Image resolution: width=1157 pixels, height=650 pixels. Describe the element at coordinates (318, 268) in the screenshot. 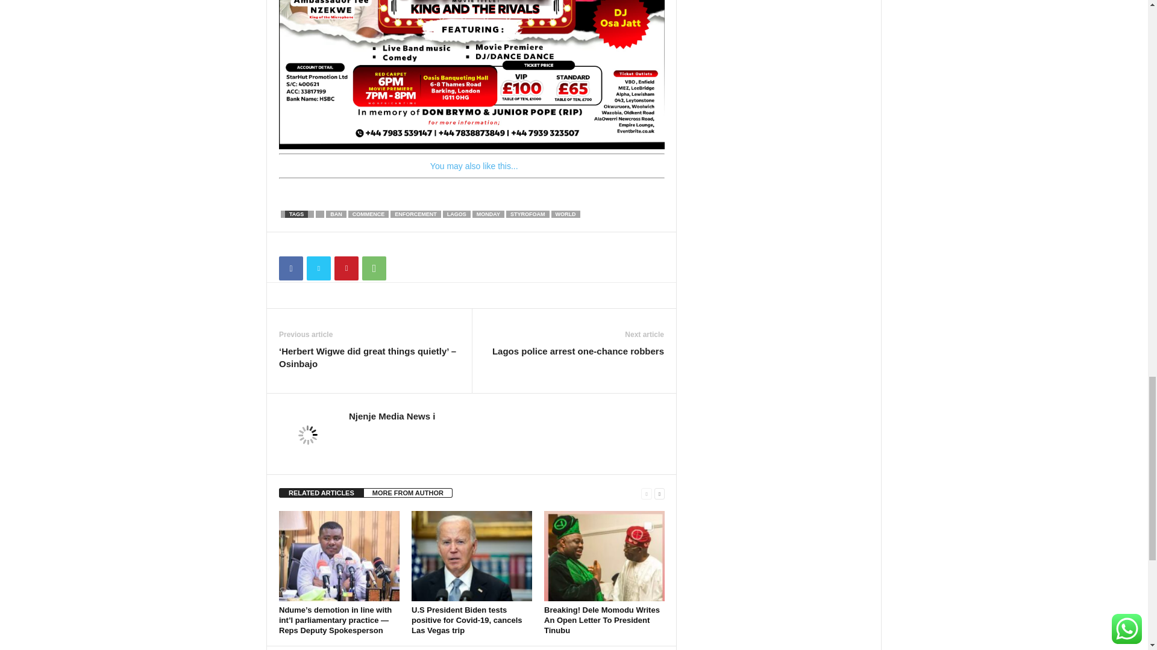

I see `Twitter` at that location.